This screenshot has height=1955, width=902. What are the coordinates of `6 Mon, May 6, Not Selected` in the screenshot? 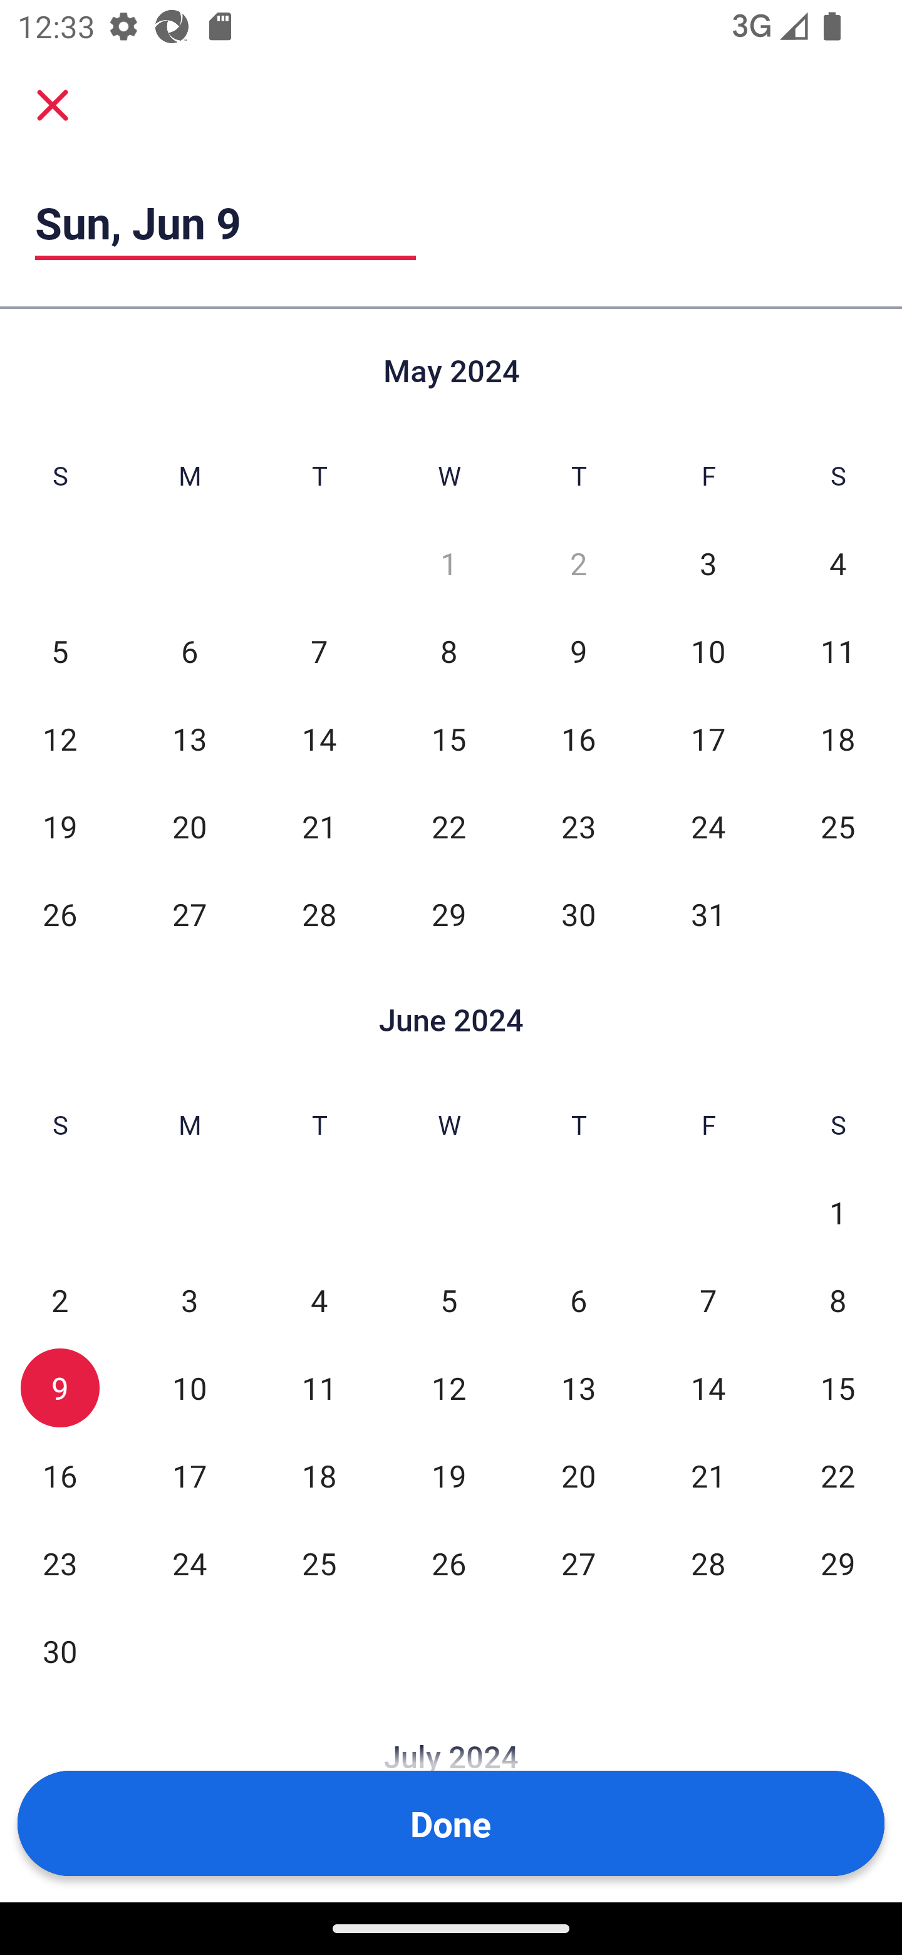 It's located at (189, 650).